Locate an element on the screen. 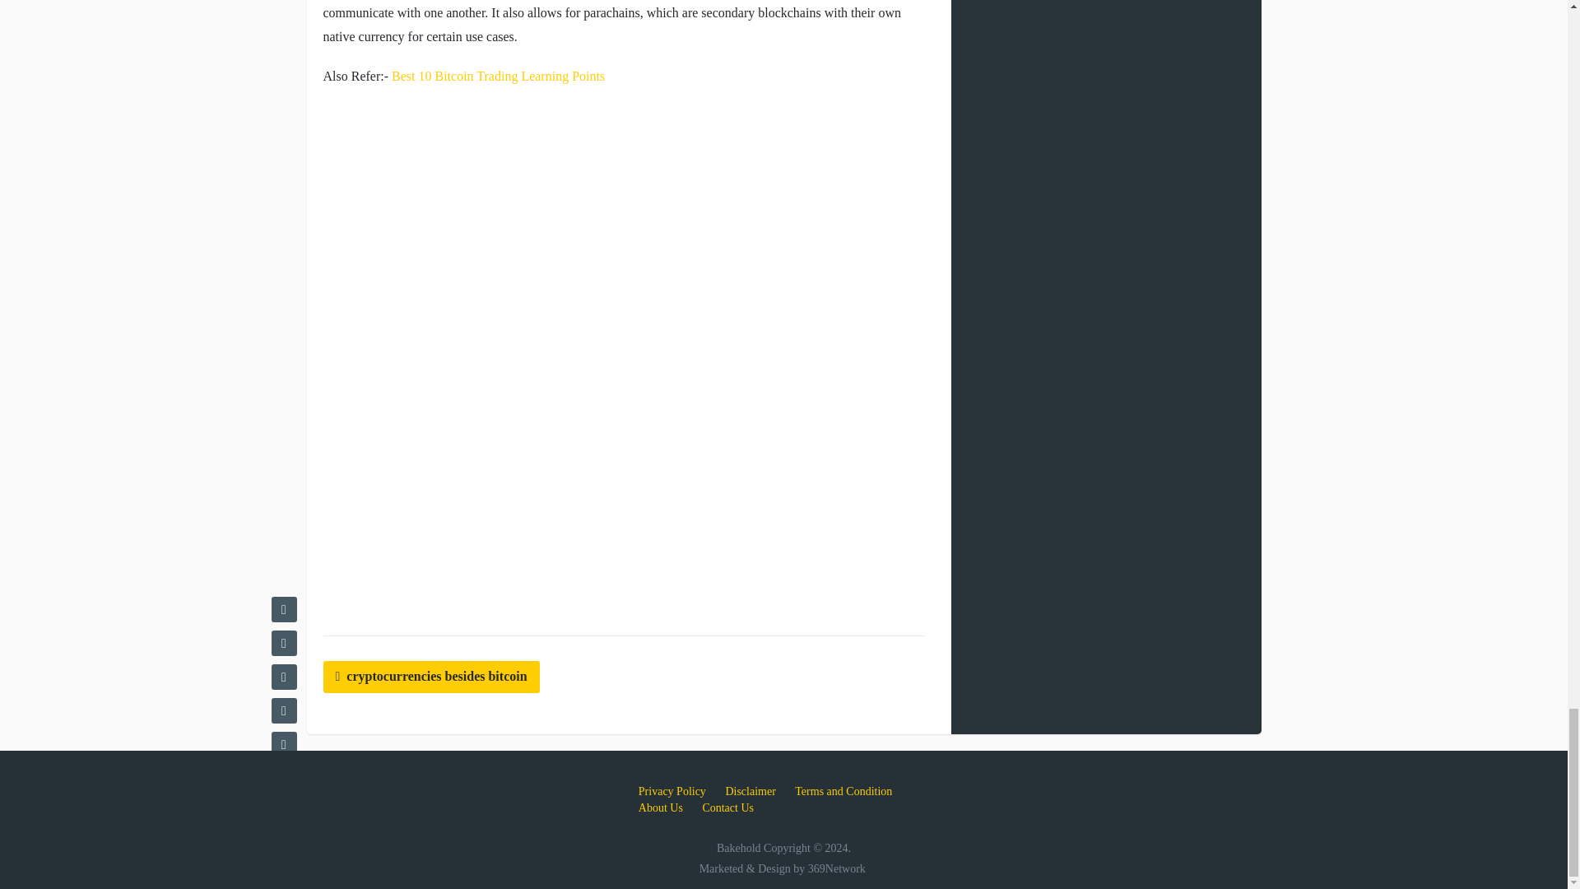 The height and width of the screenshot is (889, 1580). cryptocurrencies besides bitcoin is located at coordinates (430, 677).